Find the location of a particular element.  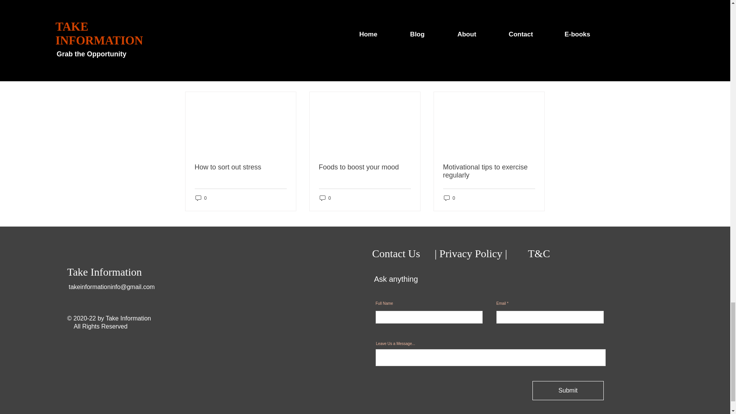

Foods to boost your mood is located at coordinates (365, 167).